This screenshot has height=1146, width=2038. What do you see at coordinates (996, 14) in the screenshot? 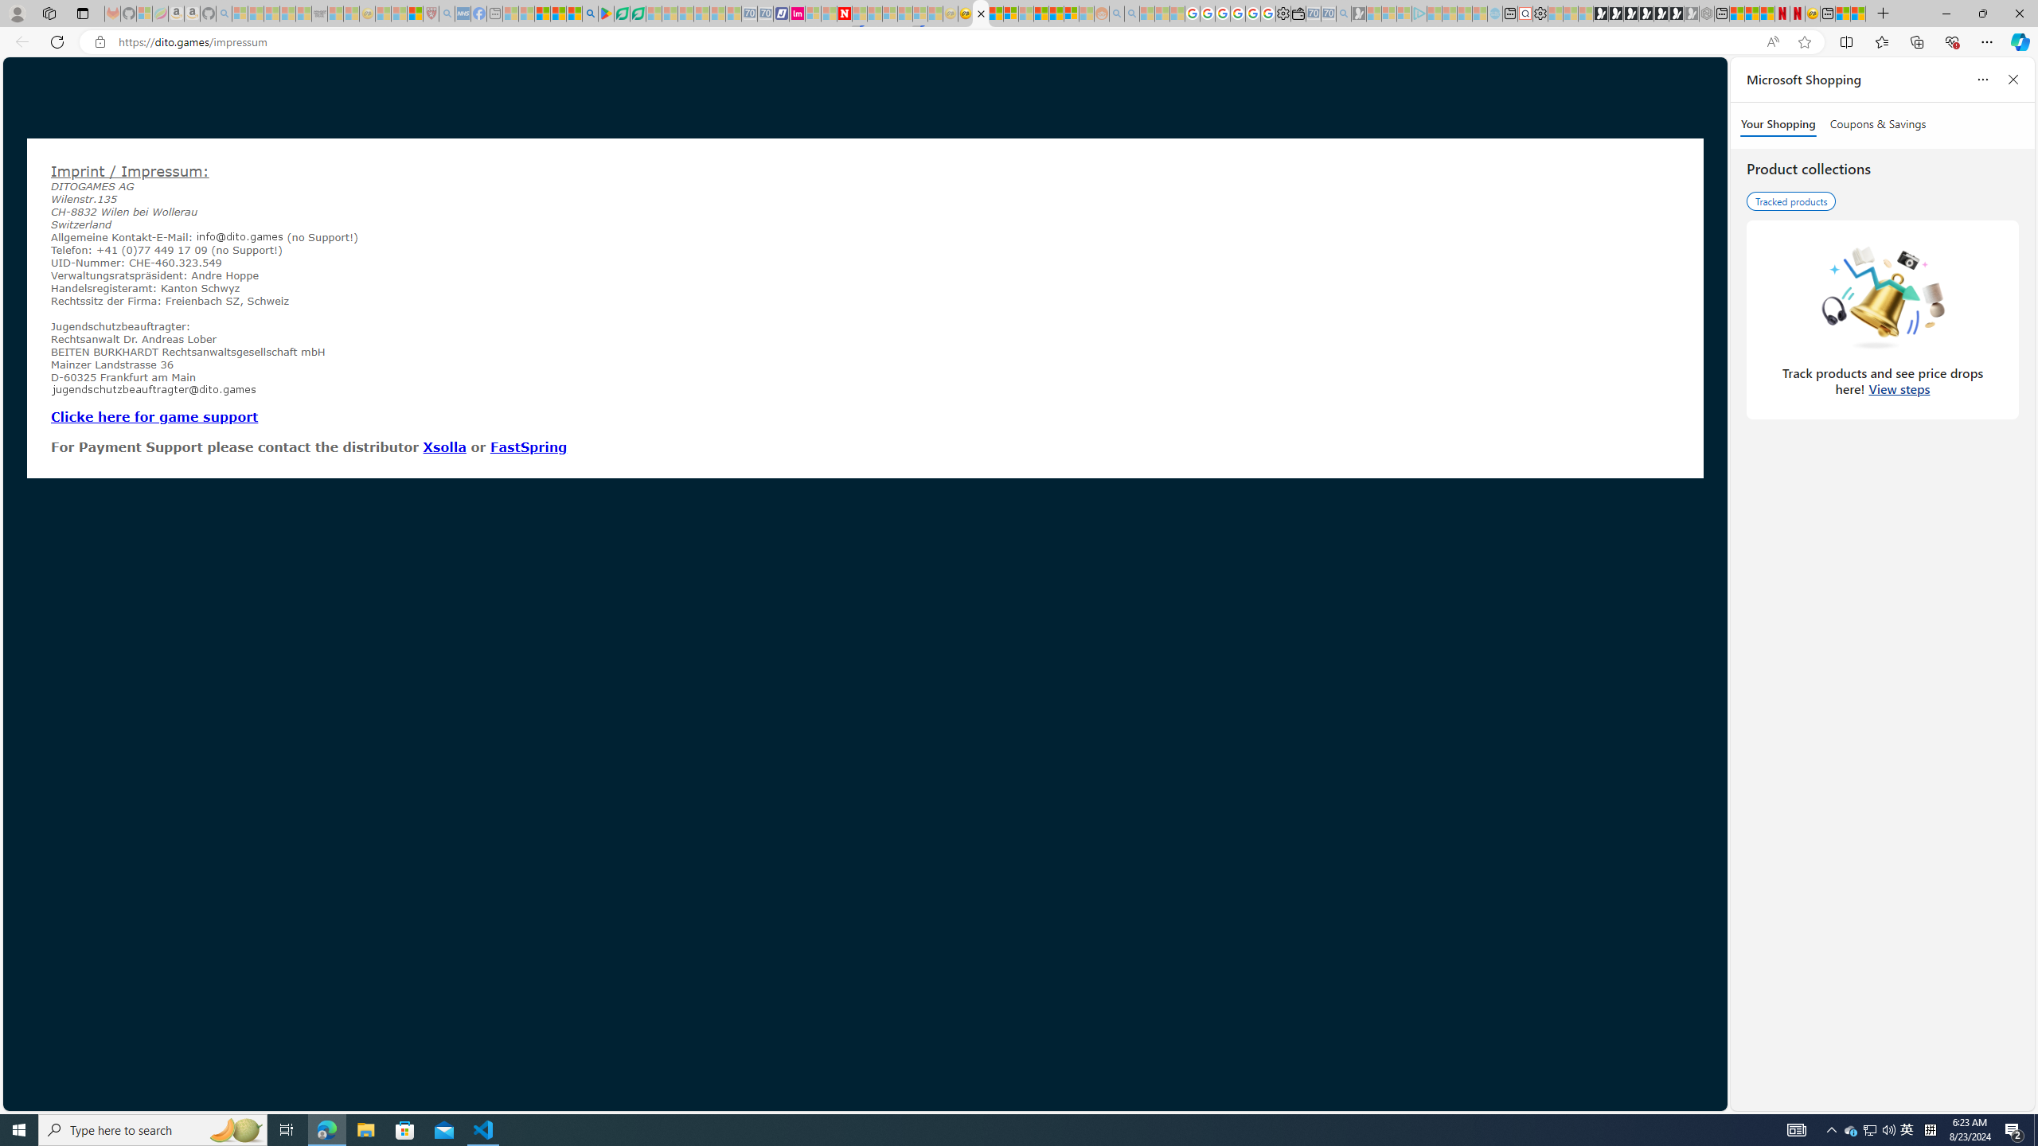
I see `MSNBC - MSN` at bounding box center [996, 14].